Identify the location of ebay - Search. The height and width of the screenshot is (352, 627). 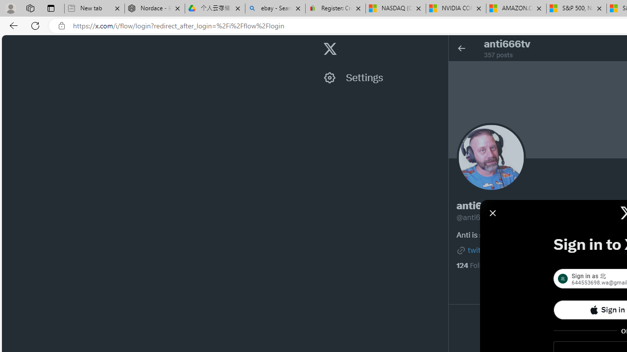
(275, 9).